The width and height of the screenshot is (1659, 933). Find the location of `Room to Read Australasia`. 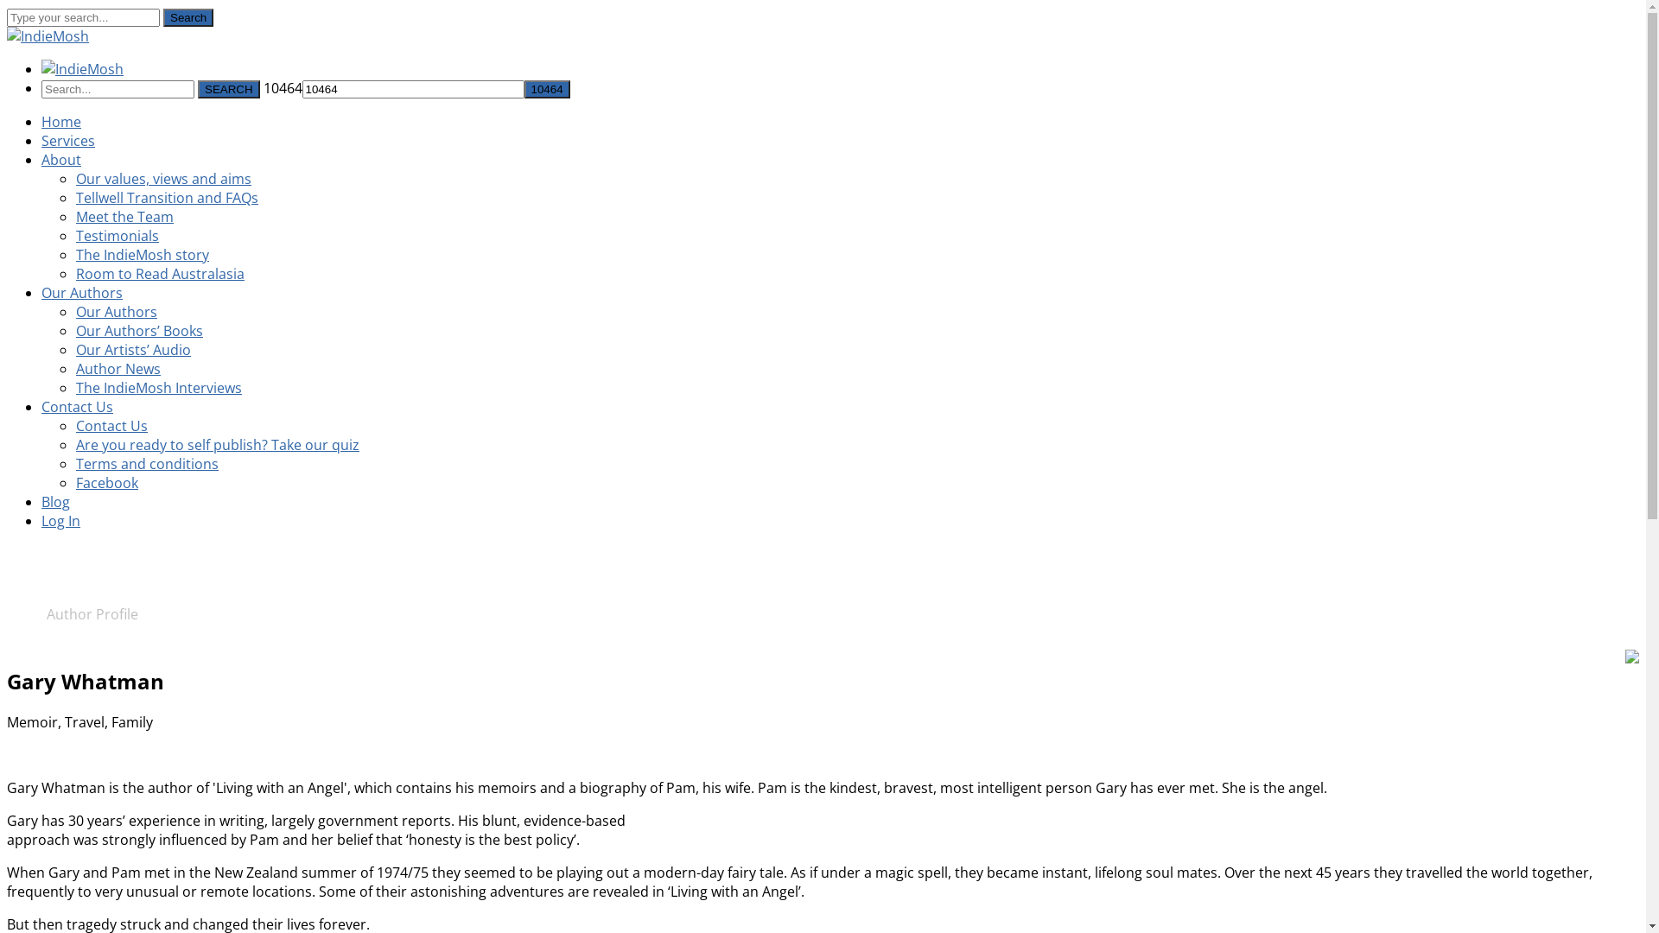

Room to Read Australasia is located at coordinates (161, 274).